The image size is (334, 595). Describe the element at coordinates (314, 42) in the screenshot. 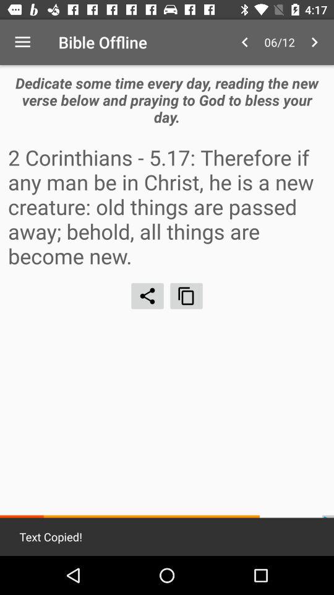

I see `choose the icon next to the 06/12 item` at that location.